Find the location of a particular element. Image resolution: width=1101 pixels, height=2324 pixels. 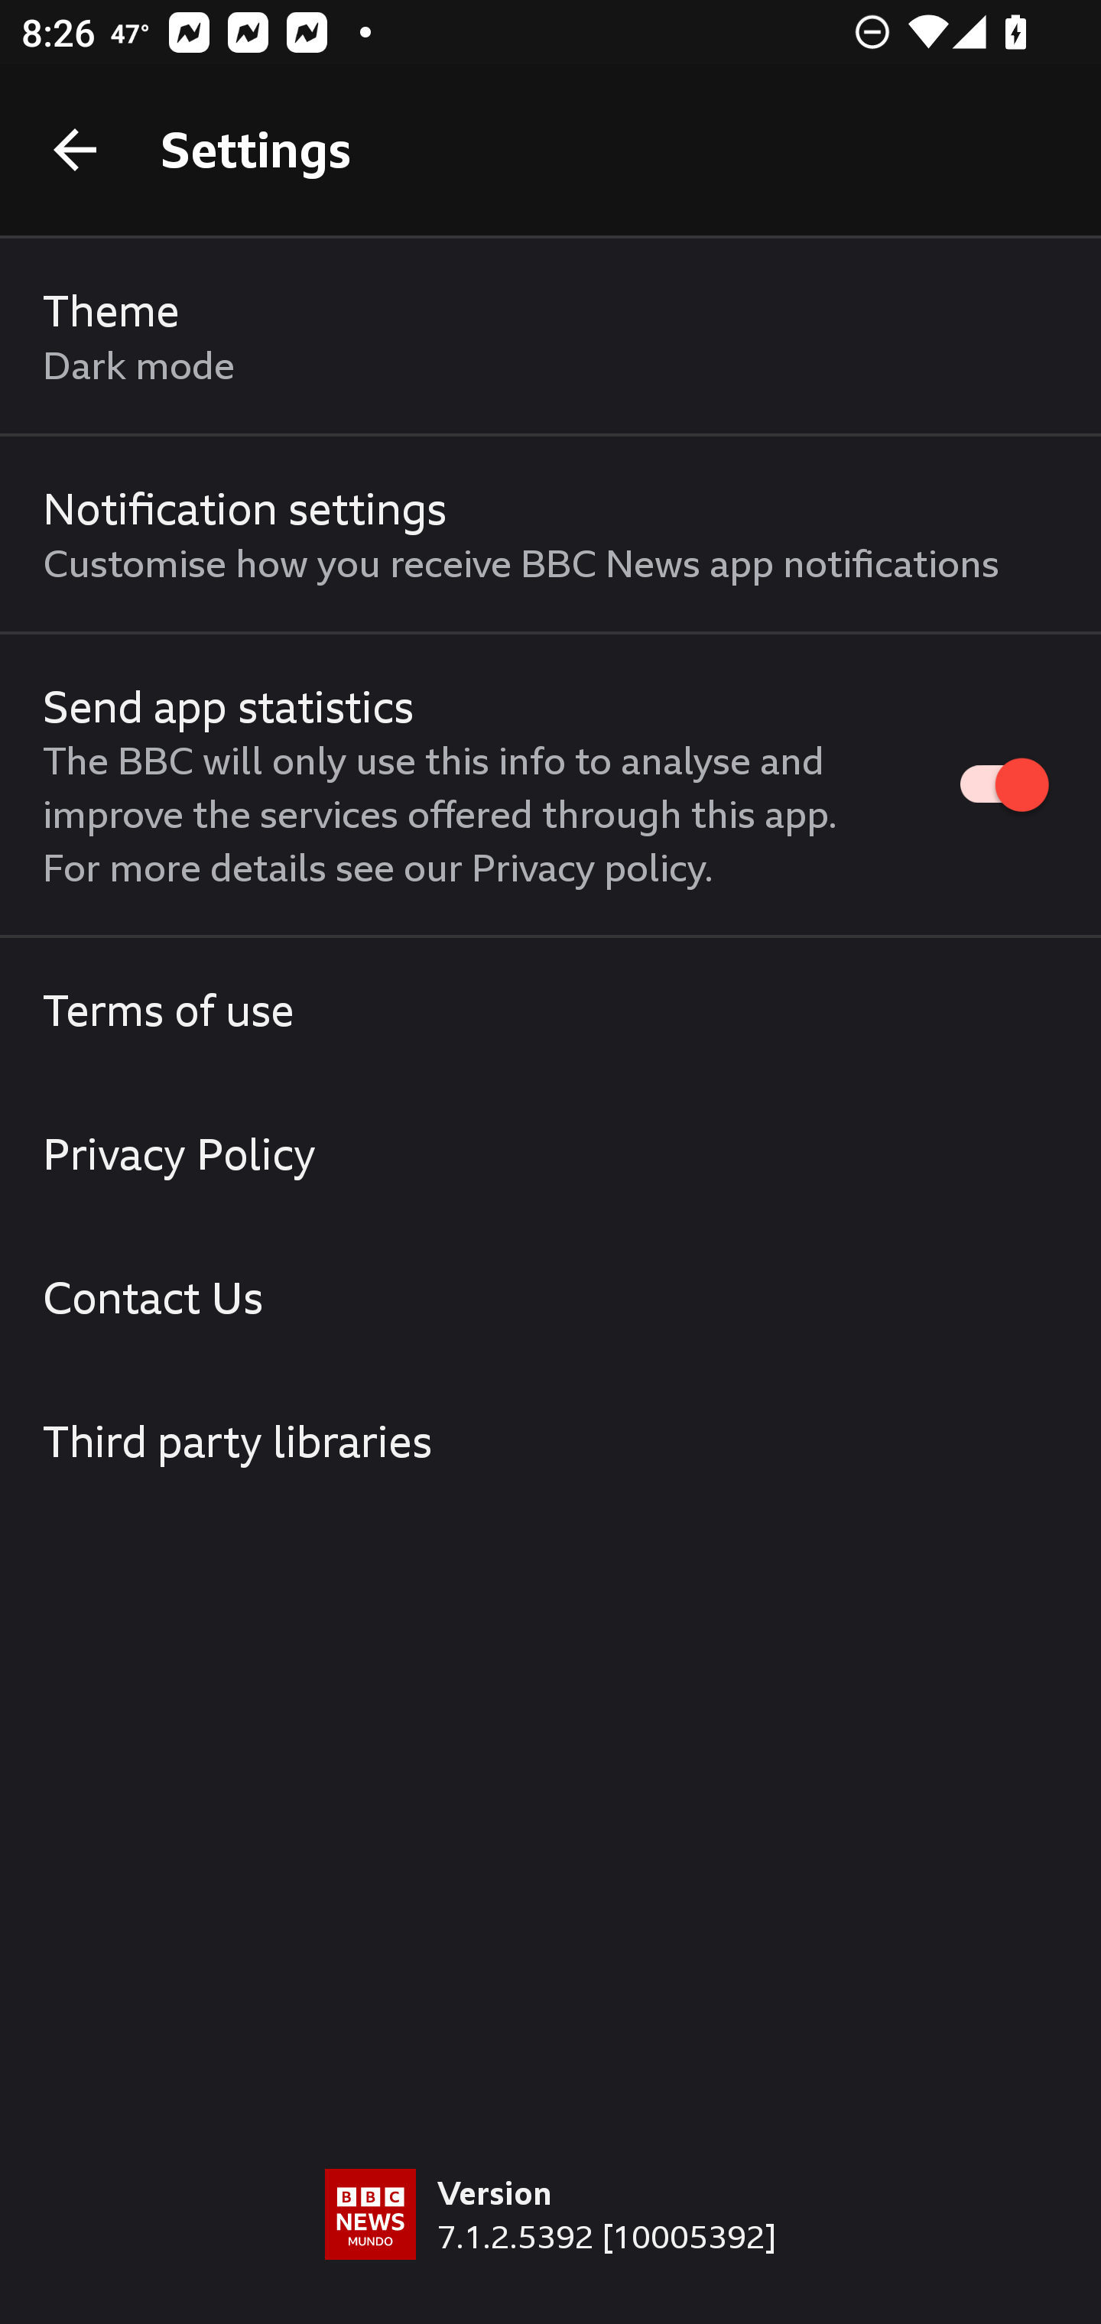

Third party libraries is located at coordinates (550, 1440).